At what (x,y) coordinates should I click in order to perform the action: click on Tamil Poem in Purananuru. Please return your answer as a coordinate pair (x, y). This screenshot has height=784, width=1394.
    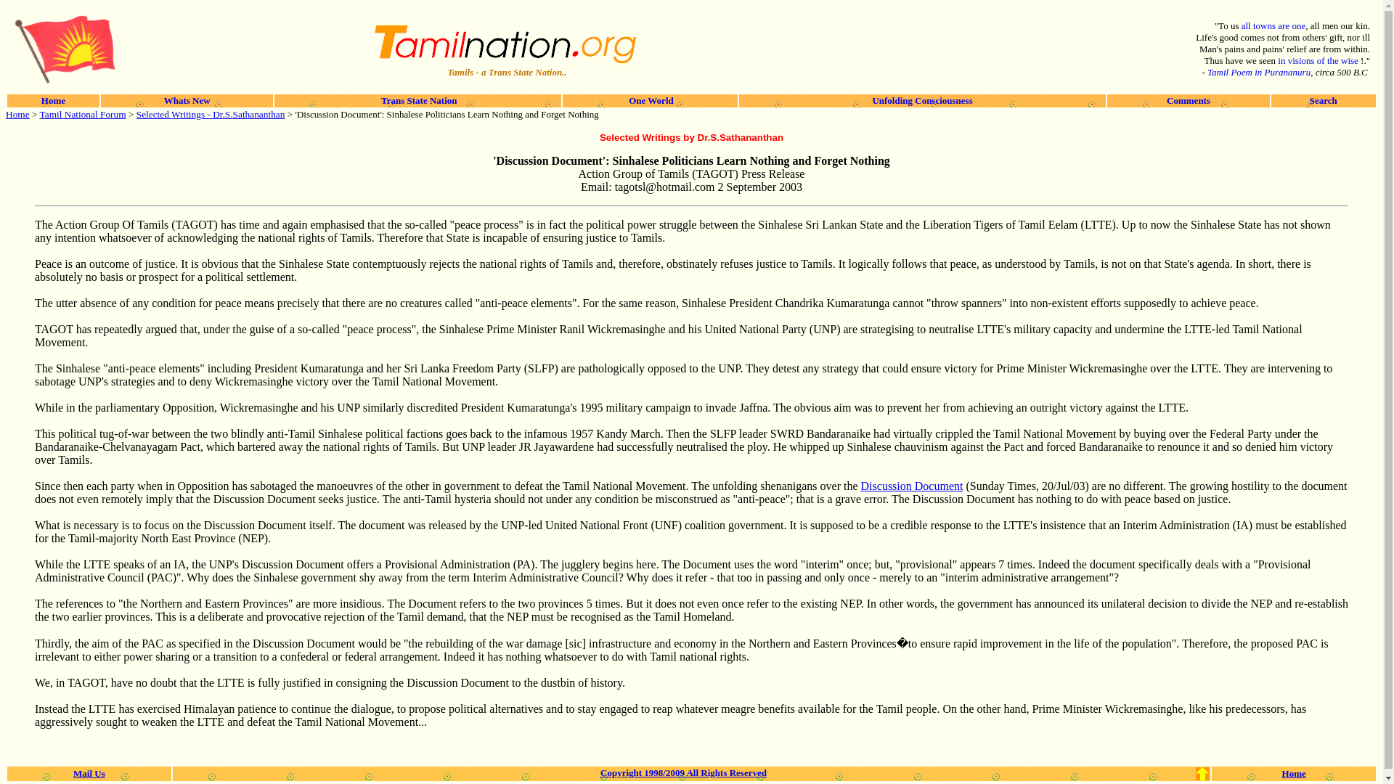
    Looking at the image, I should click on (1258, 71).